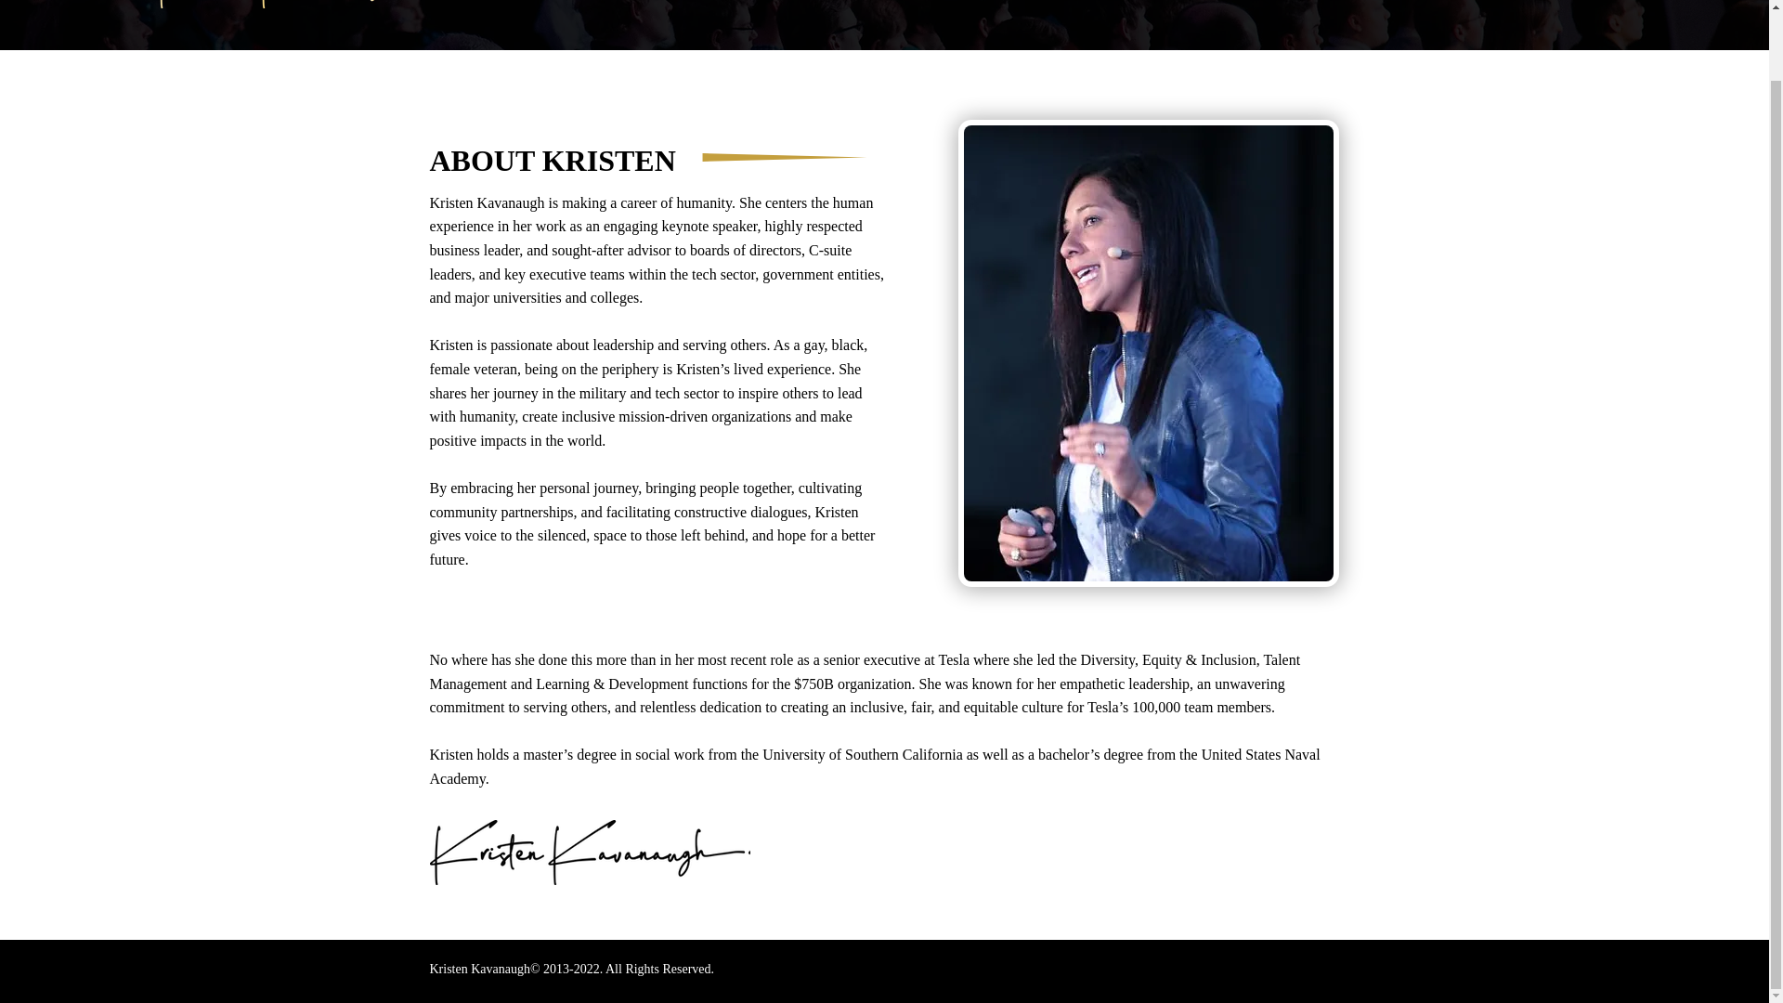 Image resolution: width=1783 pixels, height=1003 pixels. Describe the element at coordinates (1304, 971) in the screenshot. I see `Facebook Like` at that location.